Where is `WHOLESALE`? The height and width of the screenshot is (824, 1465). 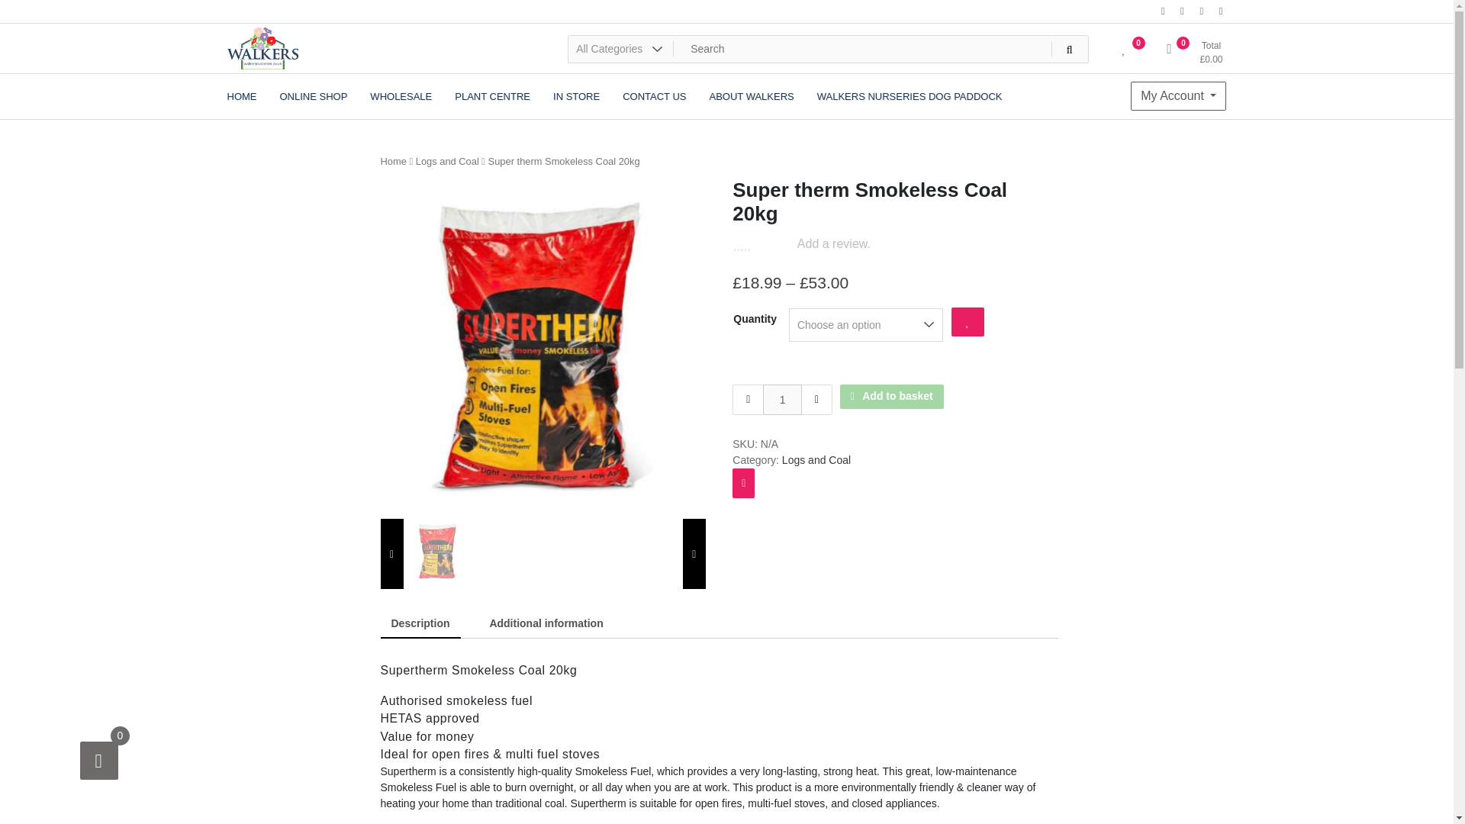
WHOLESALE is located at coordinates (401, 96).